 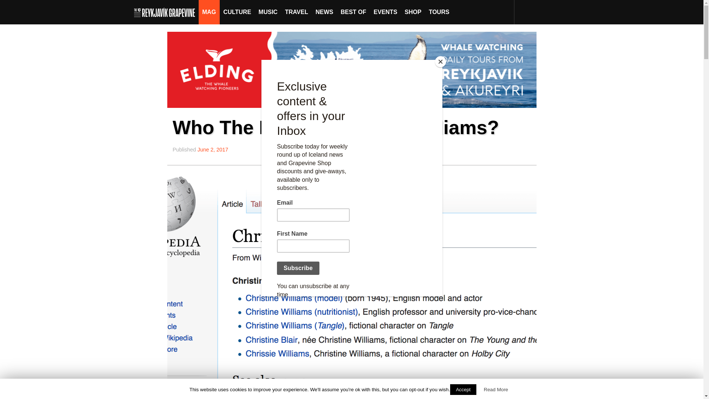 What do you see at coordinates (166, 12) in the screenshot?
I see `The Reykjavik Grapevine` at bounding box center [166, 12].